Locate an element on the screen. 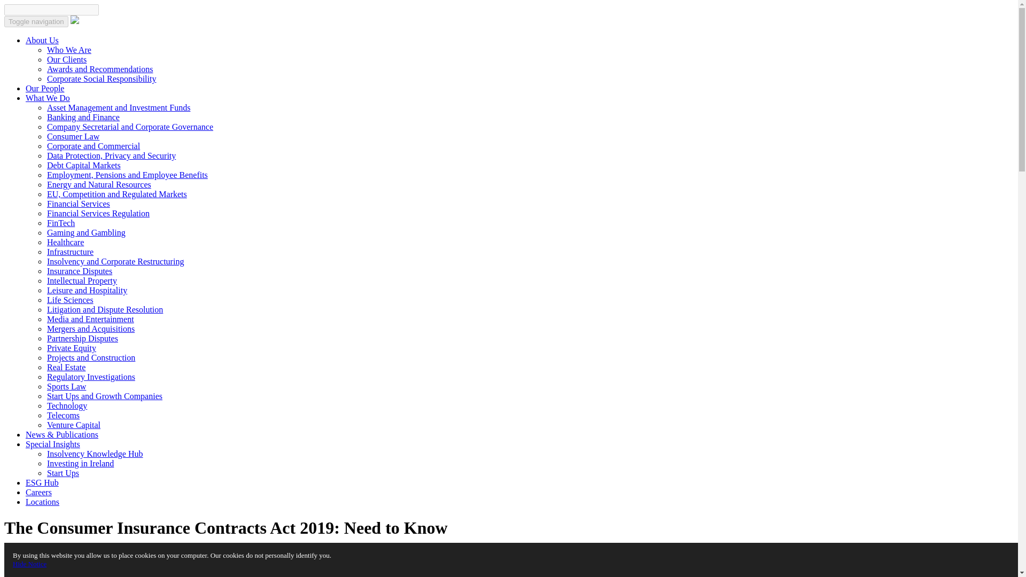 Image resolution: width=1026 pixels, height=577 pixels. Our Clients is located at coordinates (66, 59).